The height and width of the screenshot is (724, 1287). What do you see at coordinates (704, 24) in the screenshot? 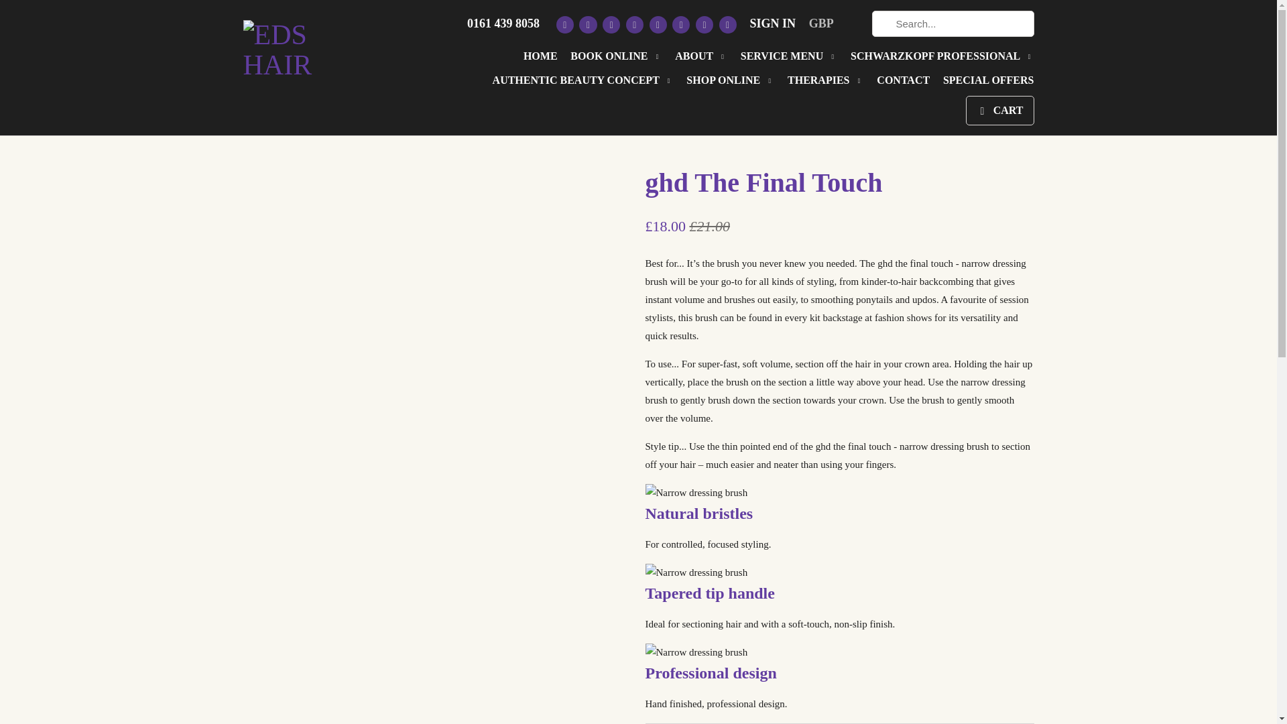
I see `Eds Hair on Instagram` at bounding box center [704, 24].